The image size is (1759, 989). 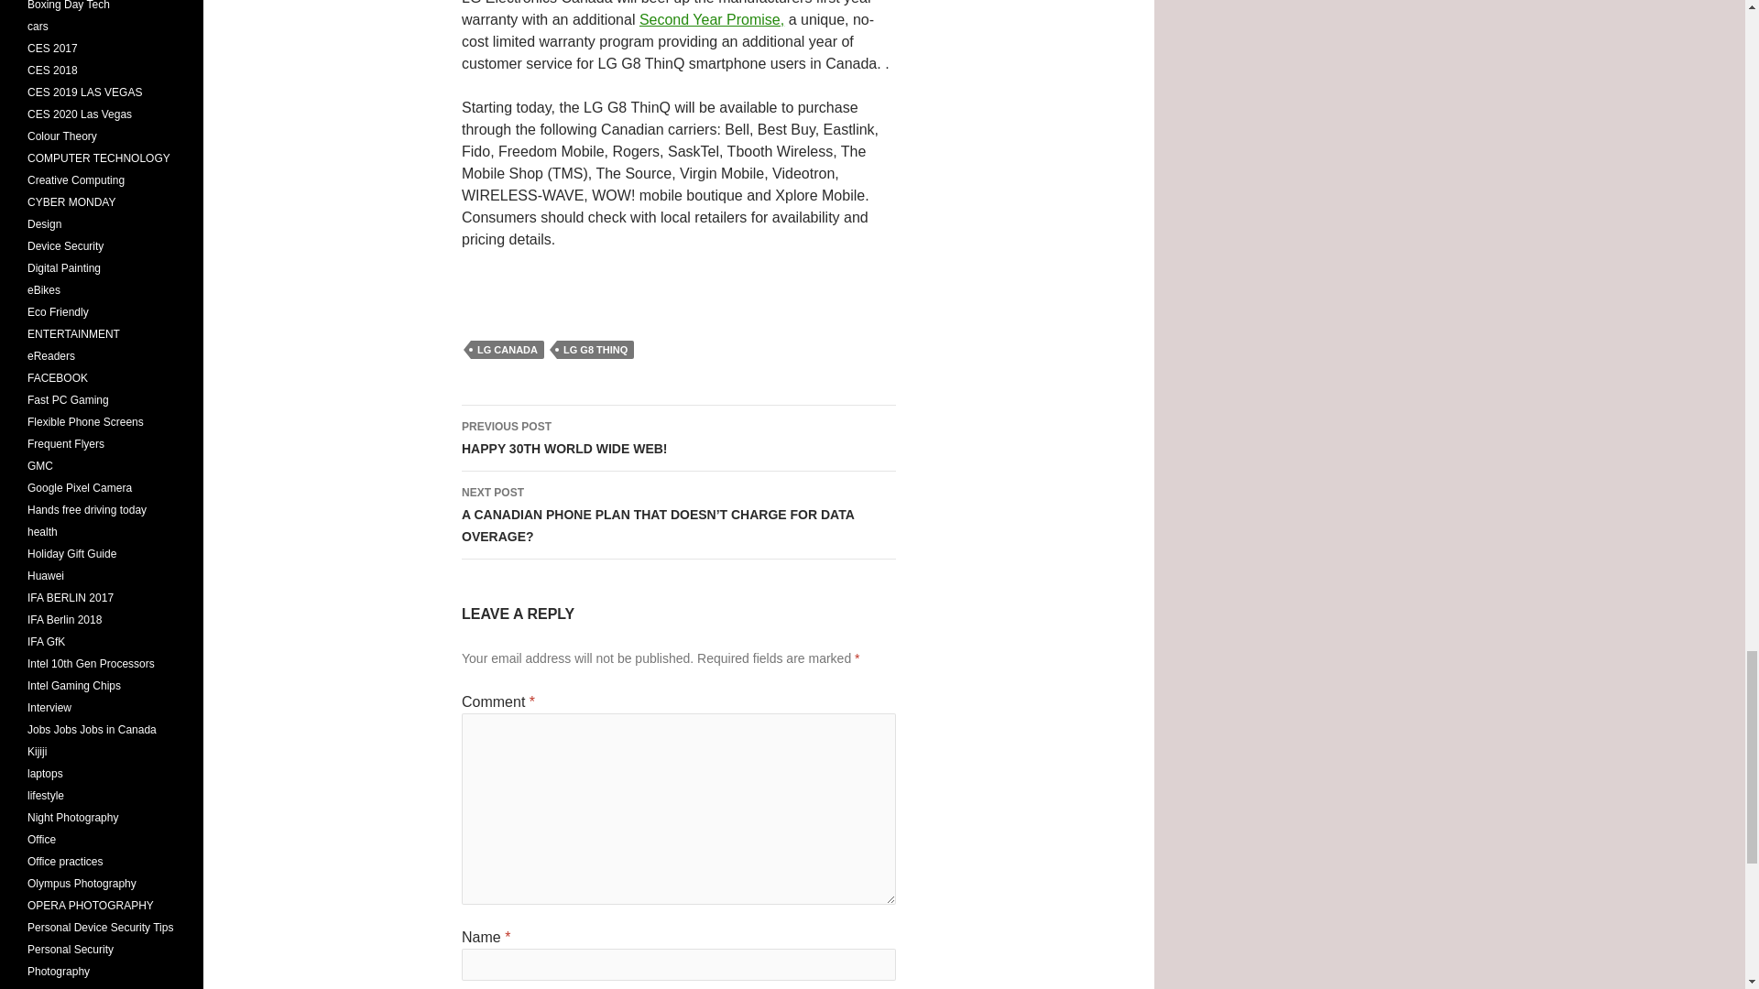 I want to click on LG CANADA, so click(x=508, y=350).